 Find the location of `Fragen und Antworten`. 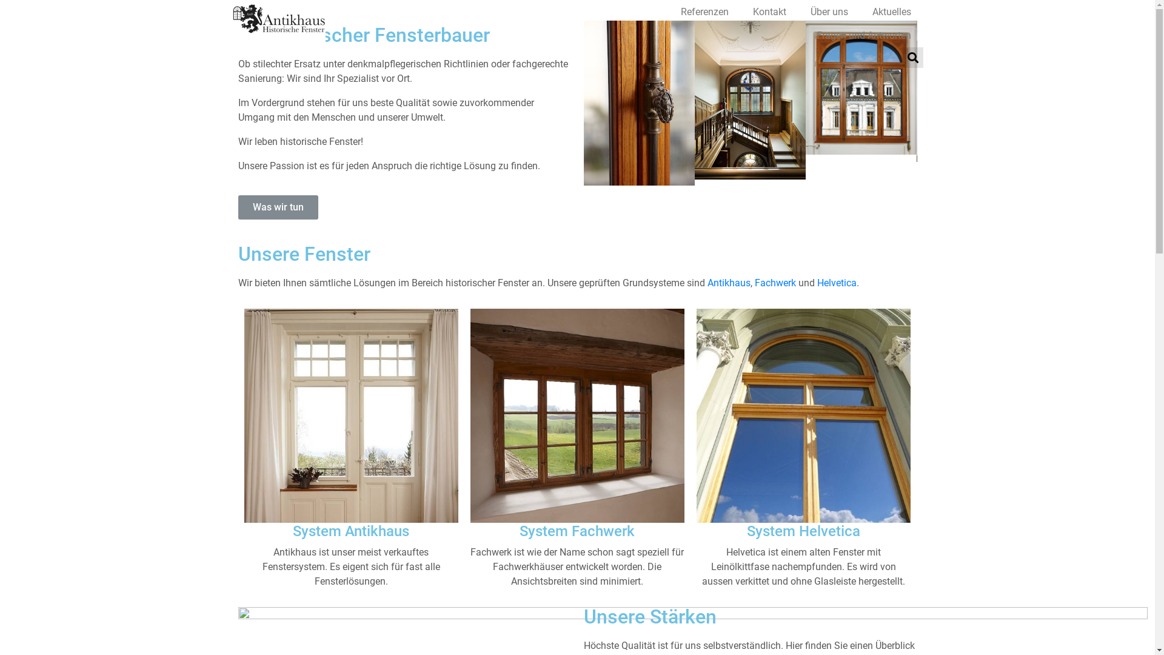

Fragen und Antworten is located at coordinates (863, 35).